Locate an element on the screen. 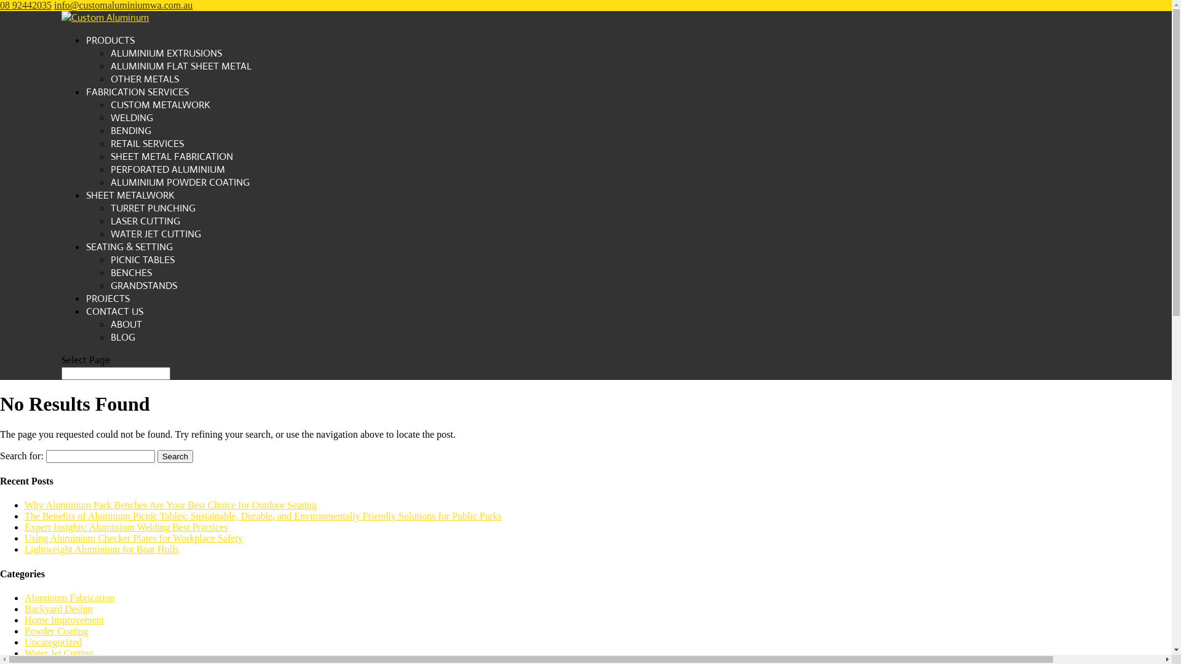  BENCHES is located at coordinates (131, 273).